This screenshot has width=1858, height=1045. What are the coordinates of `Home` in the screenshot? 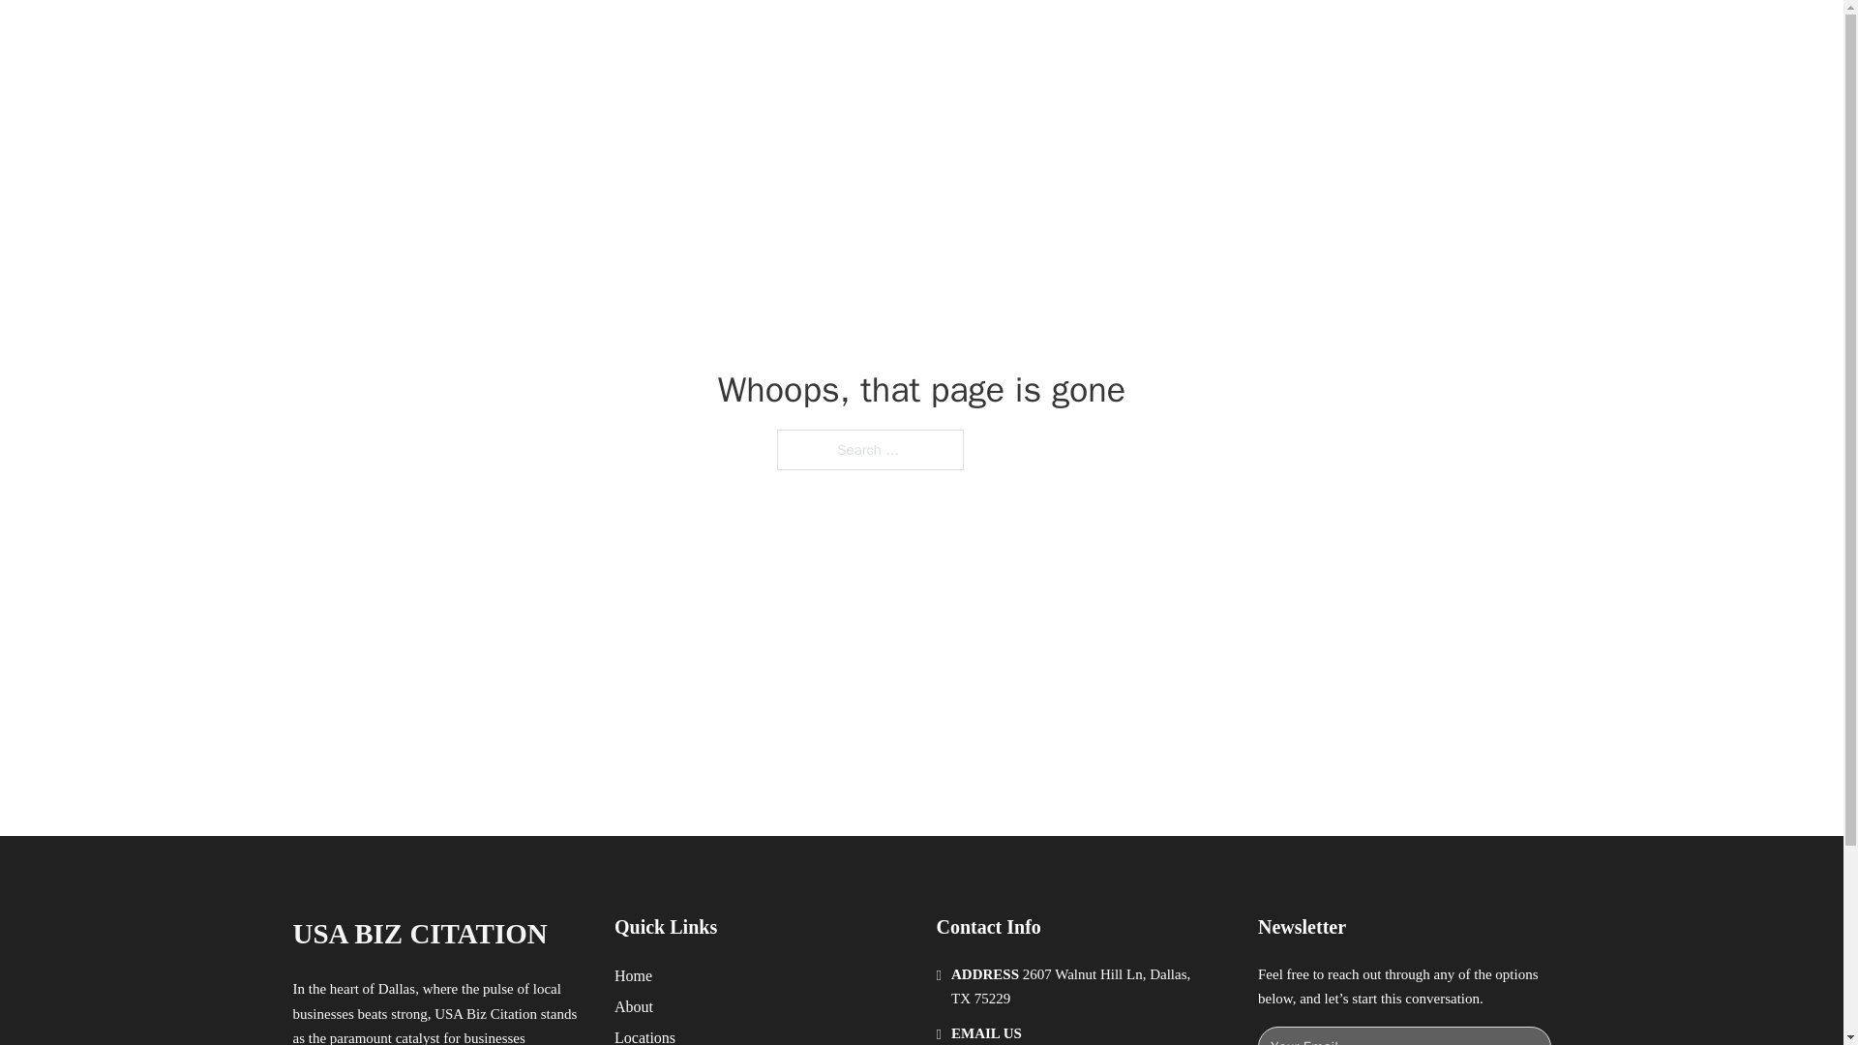 It's located at (633, 975).